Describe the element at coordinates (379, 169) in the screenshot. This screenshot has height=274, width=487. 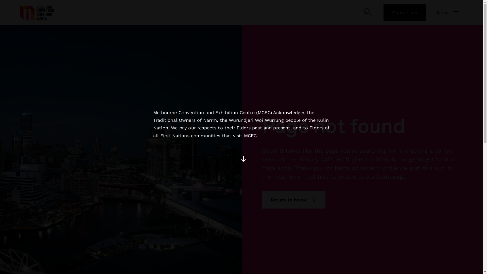
I see `Student tours` at that location.